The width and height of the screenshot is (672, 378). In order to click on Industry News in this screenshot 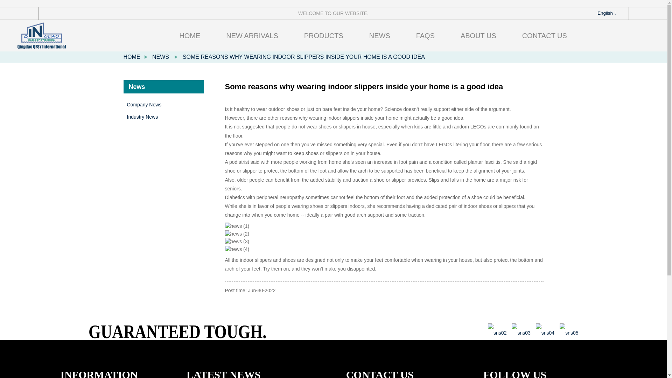, I will do `click(165, 117)`.